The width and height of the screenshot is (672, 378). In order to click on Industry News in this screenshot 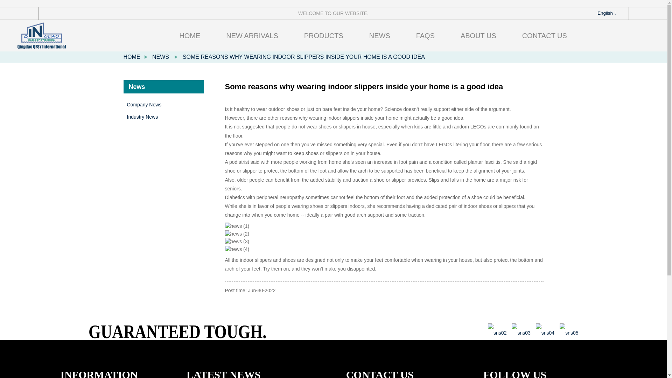, I will do `click(165, 117)`.